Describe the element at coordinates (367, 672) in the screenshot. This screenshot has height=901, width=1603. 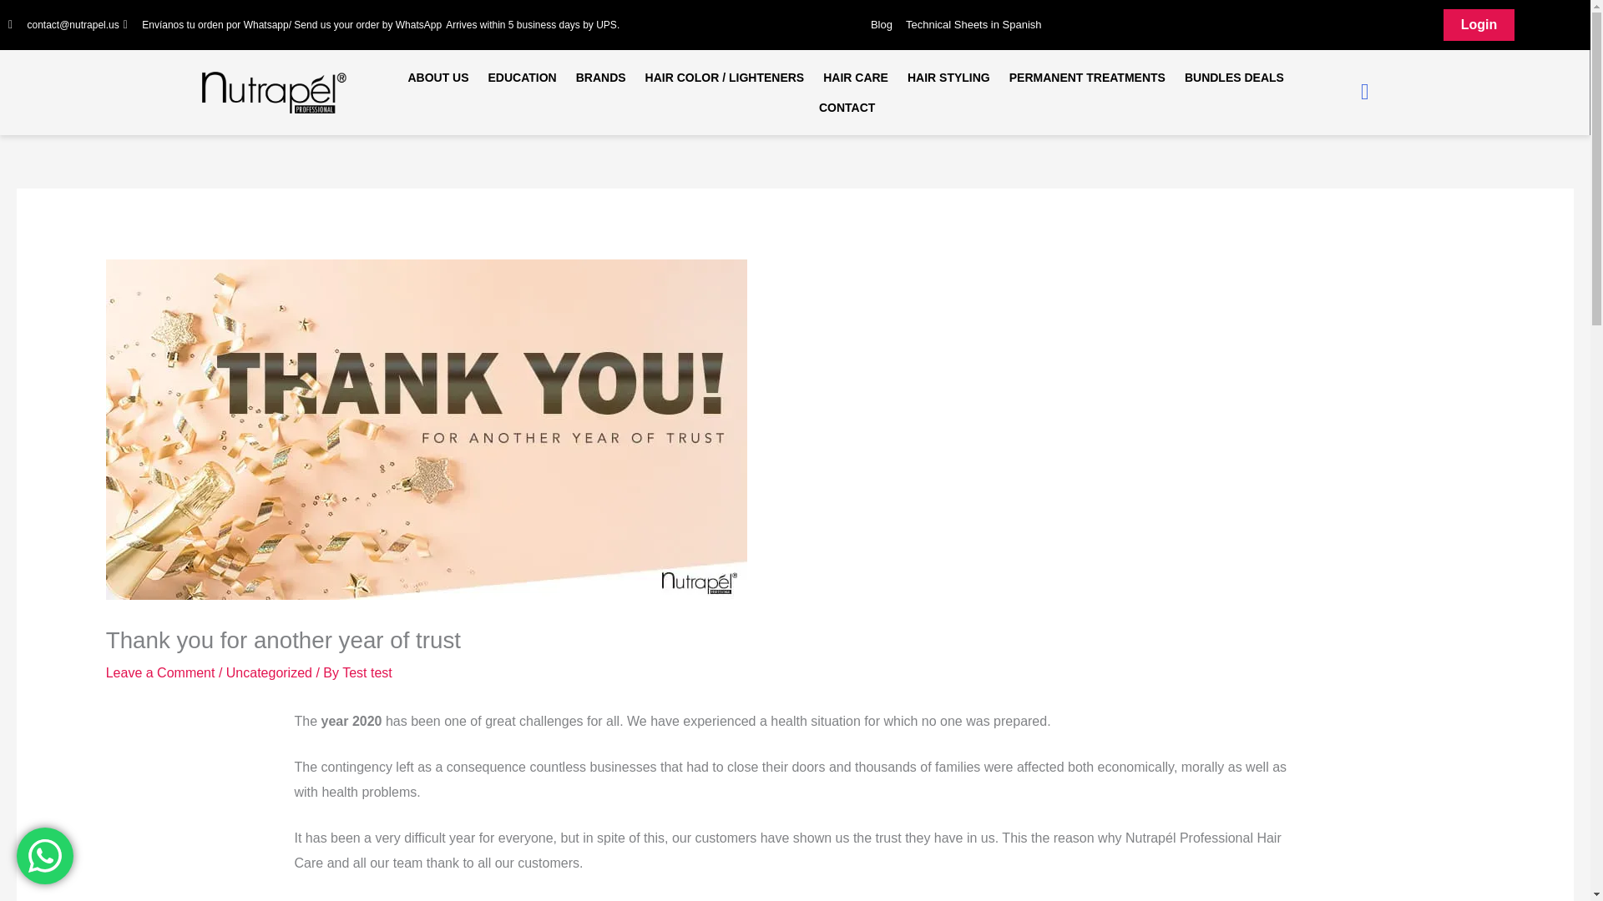
I see `View all posts by Test test` at that location.